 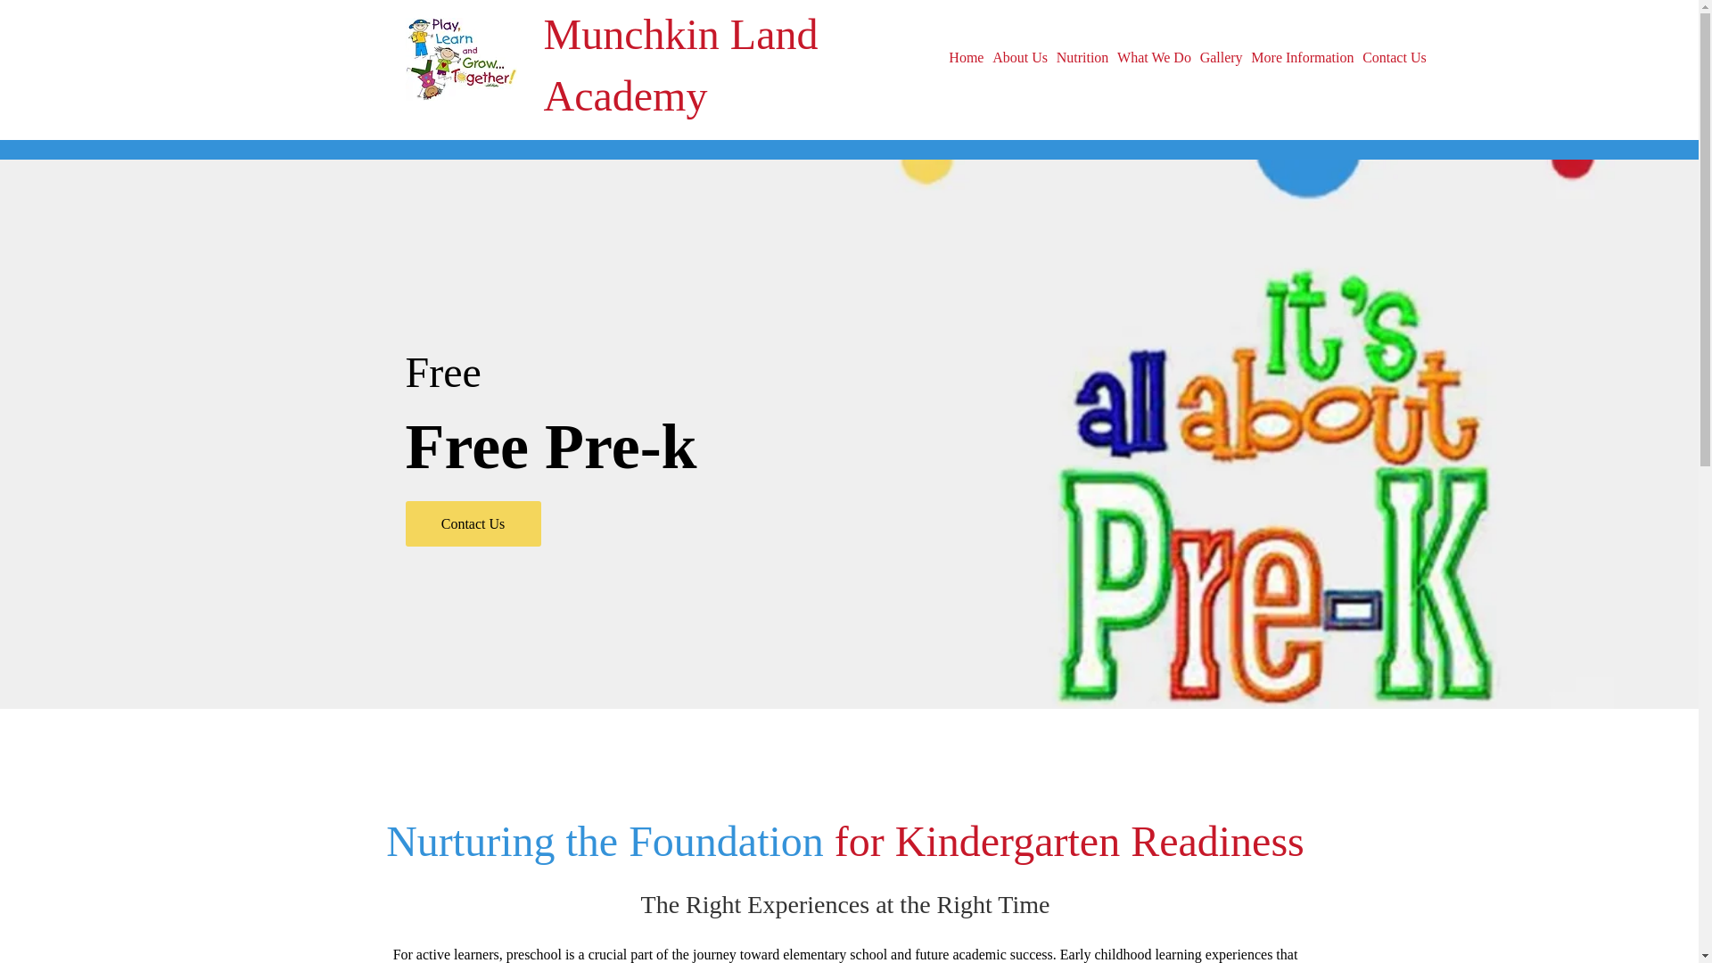 I want to click on What We Do, so click(x=1154, y=57).